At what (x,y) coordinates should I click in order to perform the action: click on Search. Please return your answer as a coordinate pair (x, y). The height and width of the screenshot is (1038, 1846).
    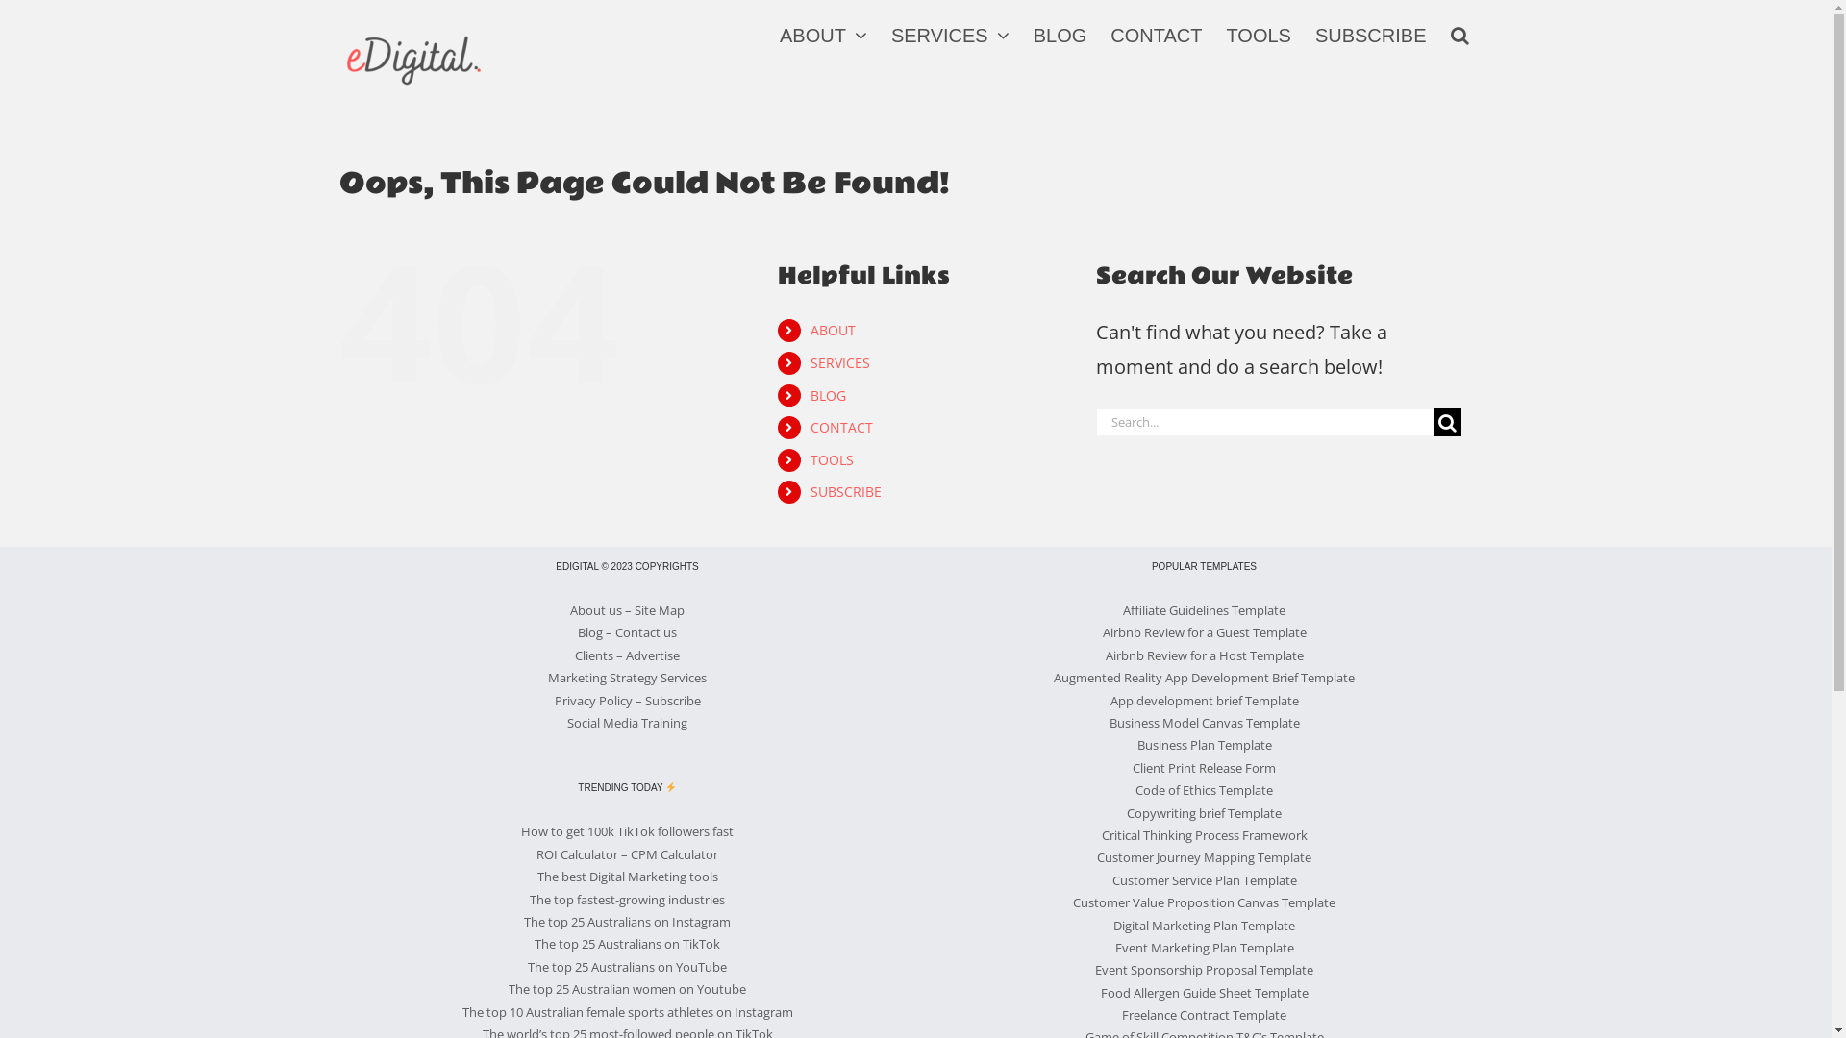
    Looking at the image, I should click on (1459, 35).